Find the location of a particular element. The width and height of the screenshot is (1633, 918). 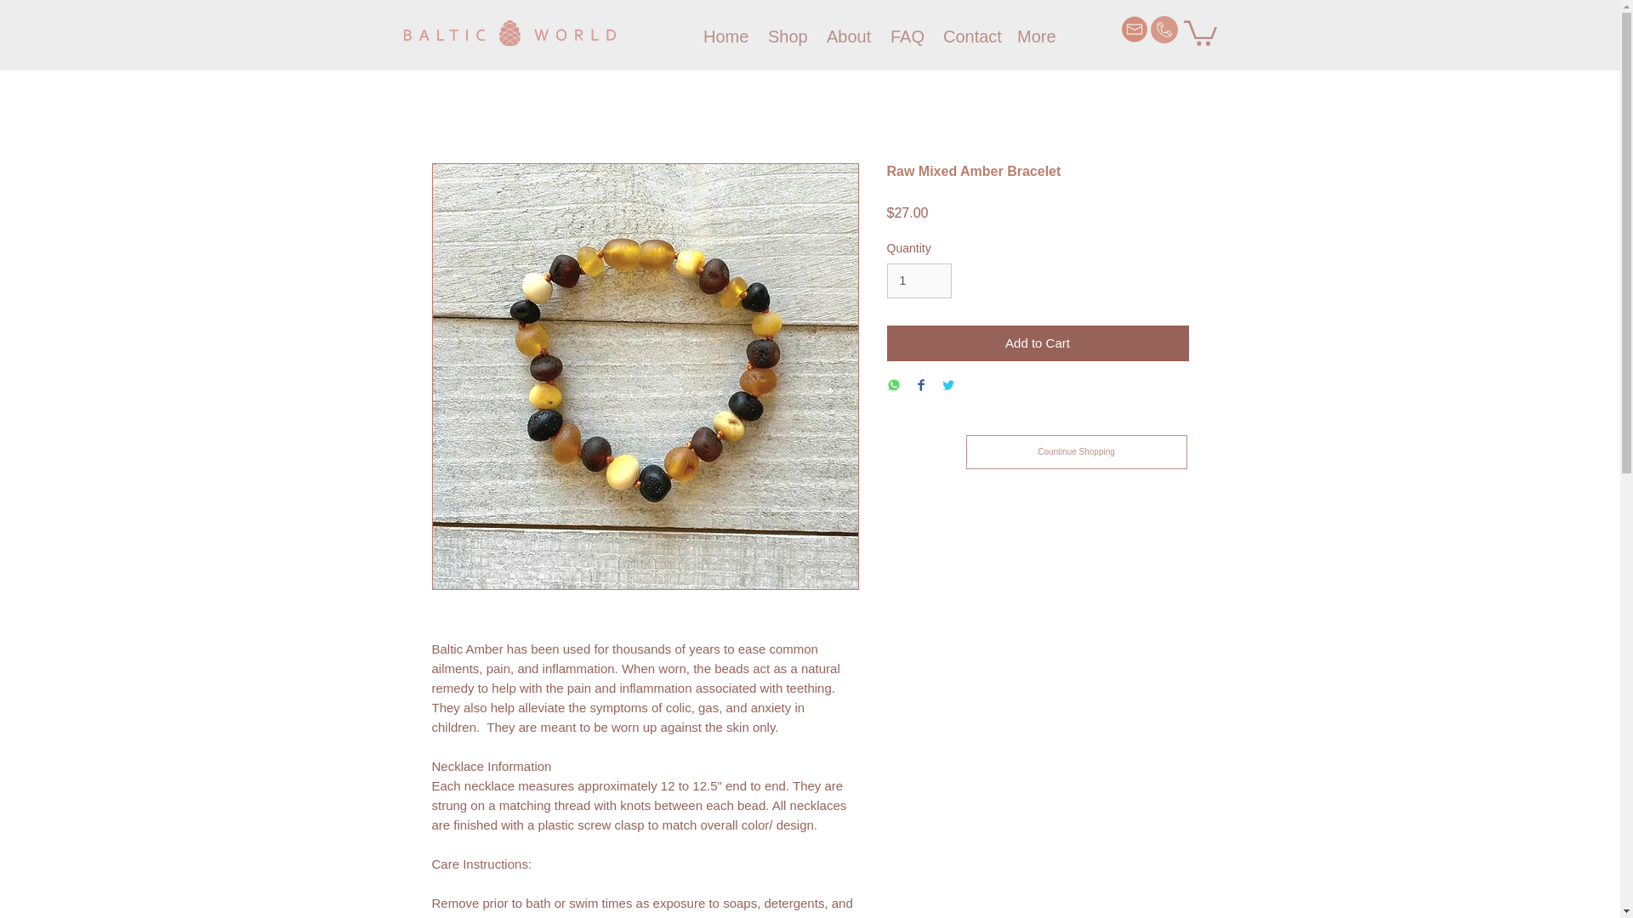

Home is located at coordinates (723, 37).